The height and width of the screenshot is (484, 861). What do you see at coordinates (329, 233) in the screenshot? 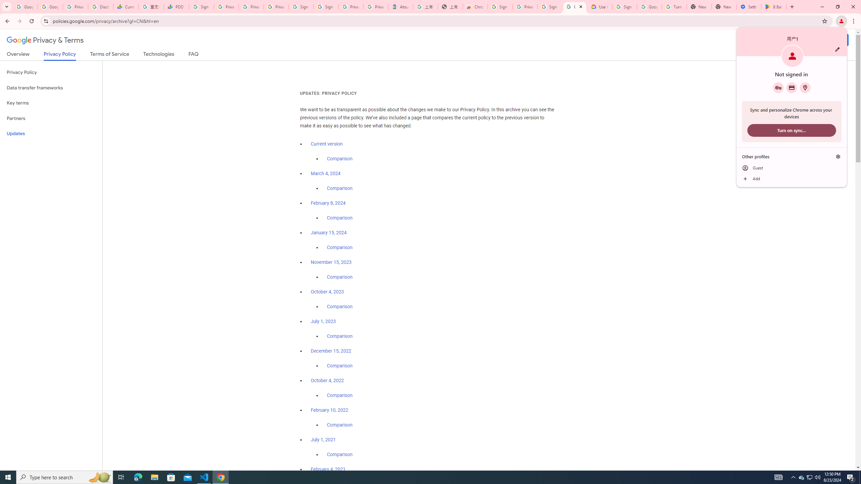
I see `January 15, 2024` at bounding box center [329, 233].